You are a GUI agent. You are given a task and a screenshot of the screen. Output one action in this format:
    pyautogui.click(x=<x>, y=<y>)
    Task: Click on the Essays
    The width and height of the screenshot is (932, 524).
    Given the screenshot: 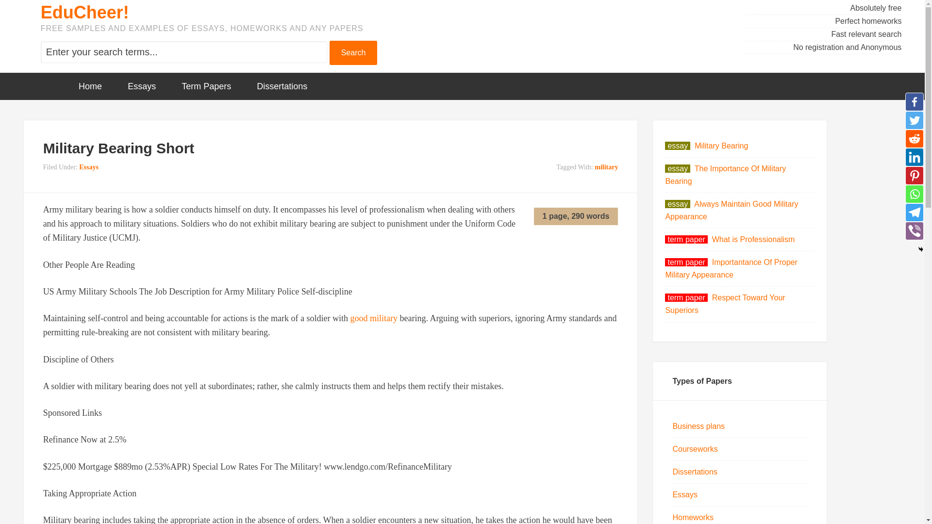 What is the action you would take?
    pyautogui.click(x=89, y=167)
    